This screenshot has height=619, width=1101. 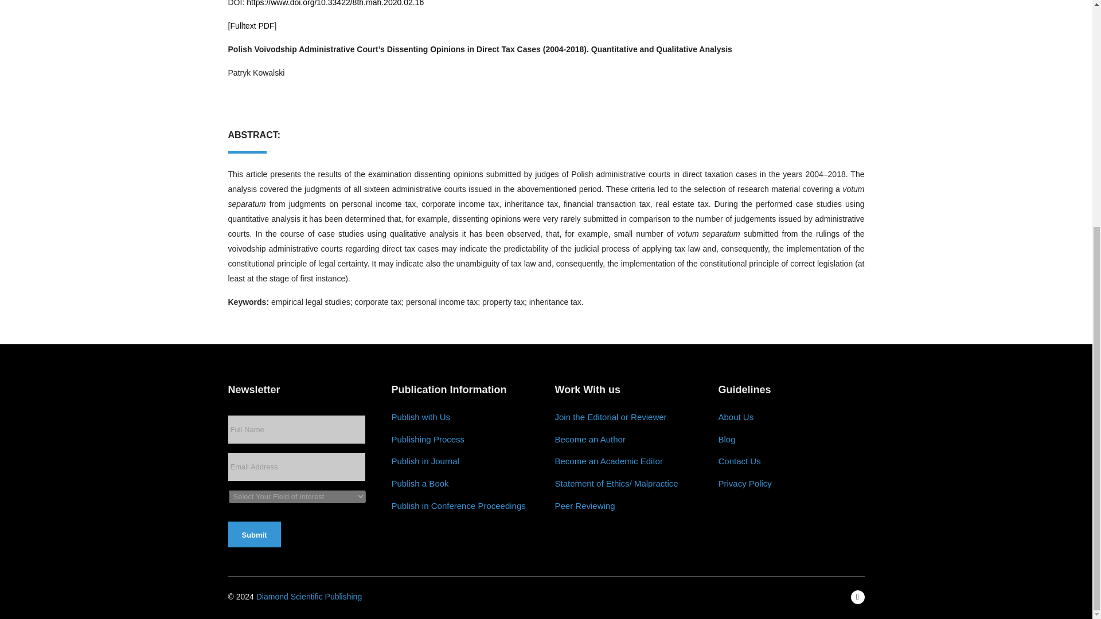 What do you see at coordinates (458, 506) in the screenshot?
I see `Publish in Conference Proceedings` at bounding box center [458, 506].